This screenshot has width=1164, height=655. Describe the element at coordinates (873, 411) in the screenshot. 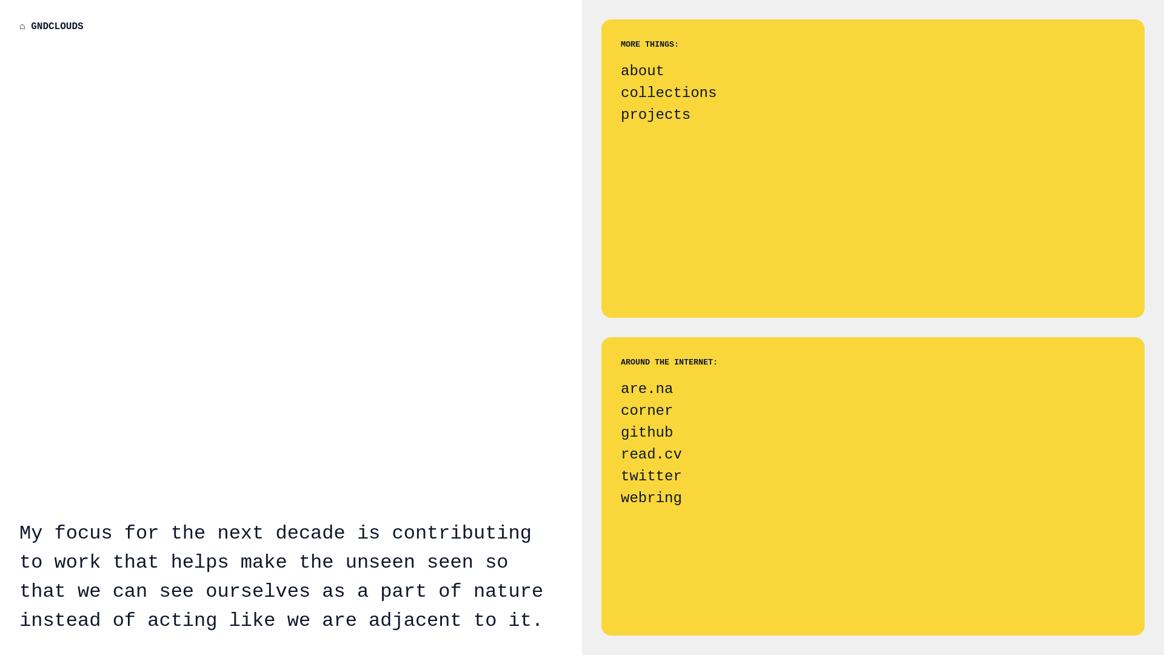

I see `corner` at that location.